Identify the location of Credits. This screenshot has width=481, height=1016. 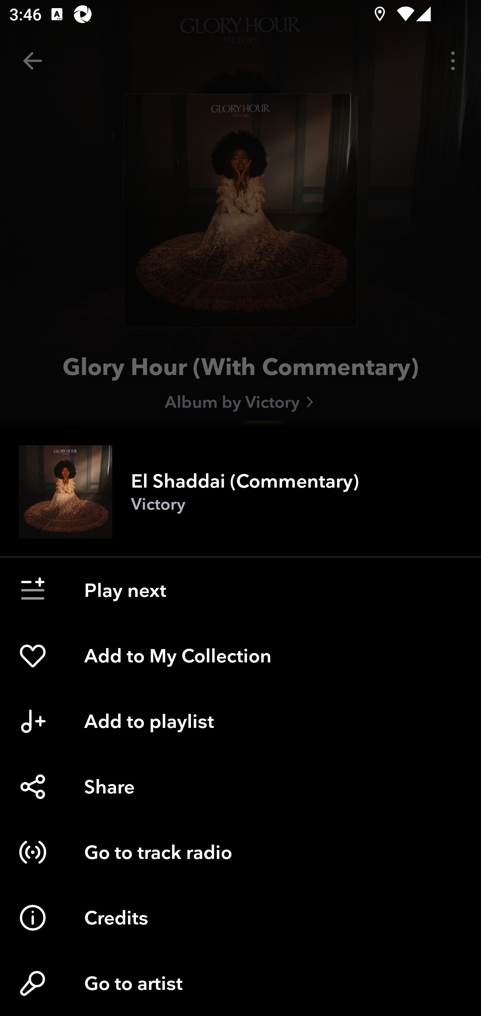
(240, 918).